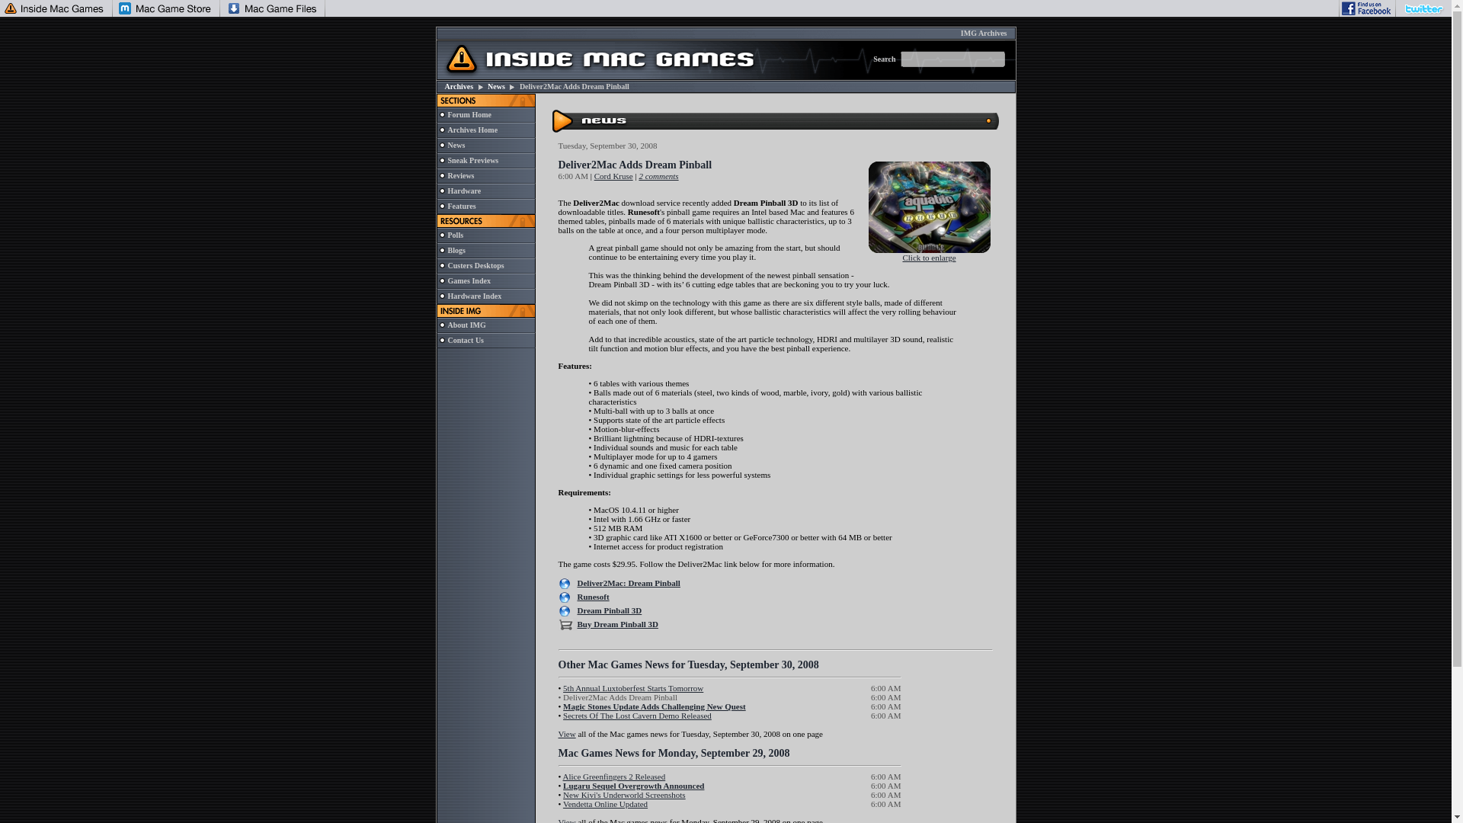 This screenshot has height=823, width=1463. What do you see at coordinates (618, 624) in the screenshot?
I see `Buy Dream Pinball 3D` at bounding box center [618, 624].